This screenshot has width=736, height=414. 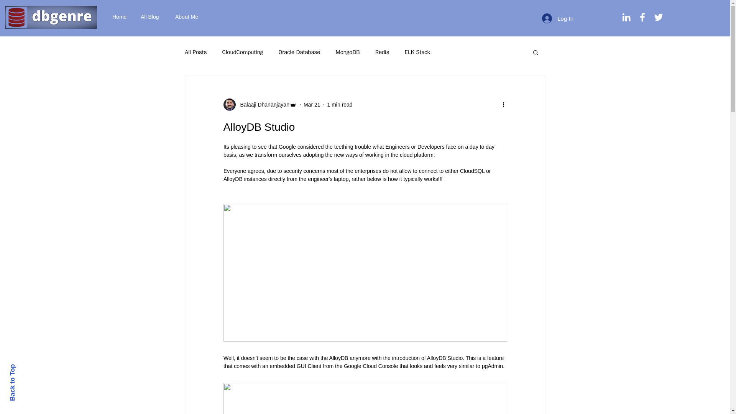 What do you see at coordinates (262, 104) in the screenshot?
I see `Balaaji Dhananjayan` at bounding box center [262, 104].